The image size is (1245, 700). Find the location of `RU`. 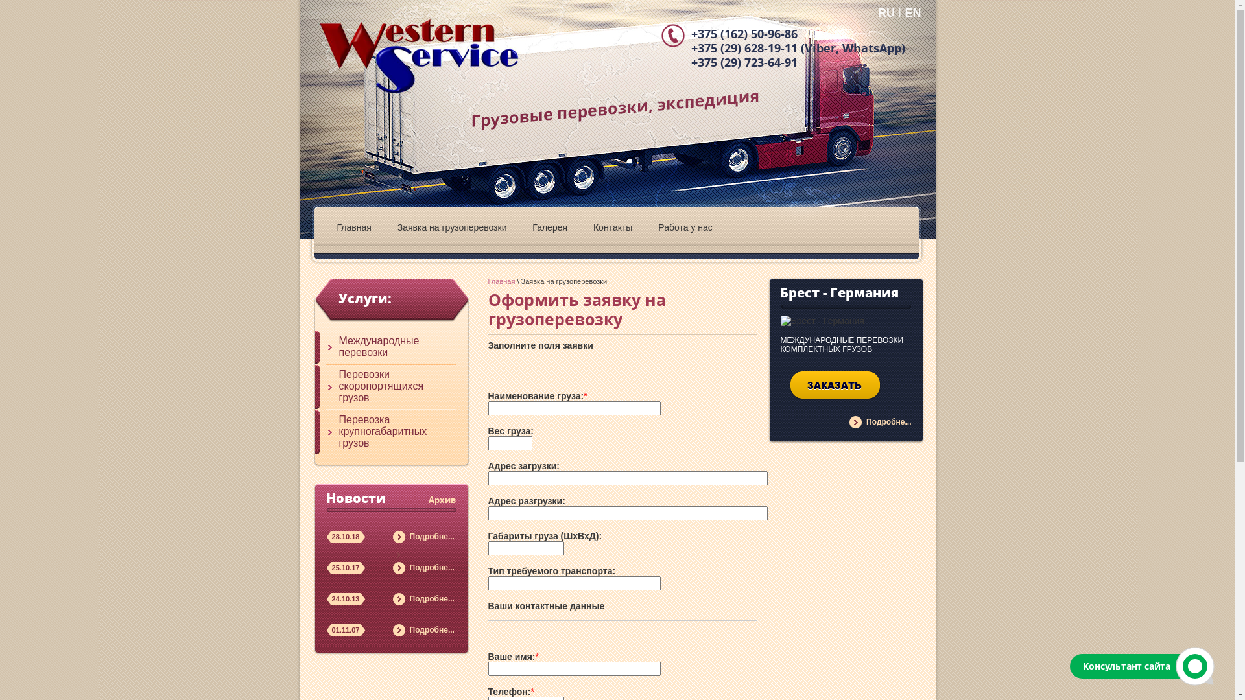

RU is located at coordinates (886, 13).